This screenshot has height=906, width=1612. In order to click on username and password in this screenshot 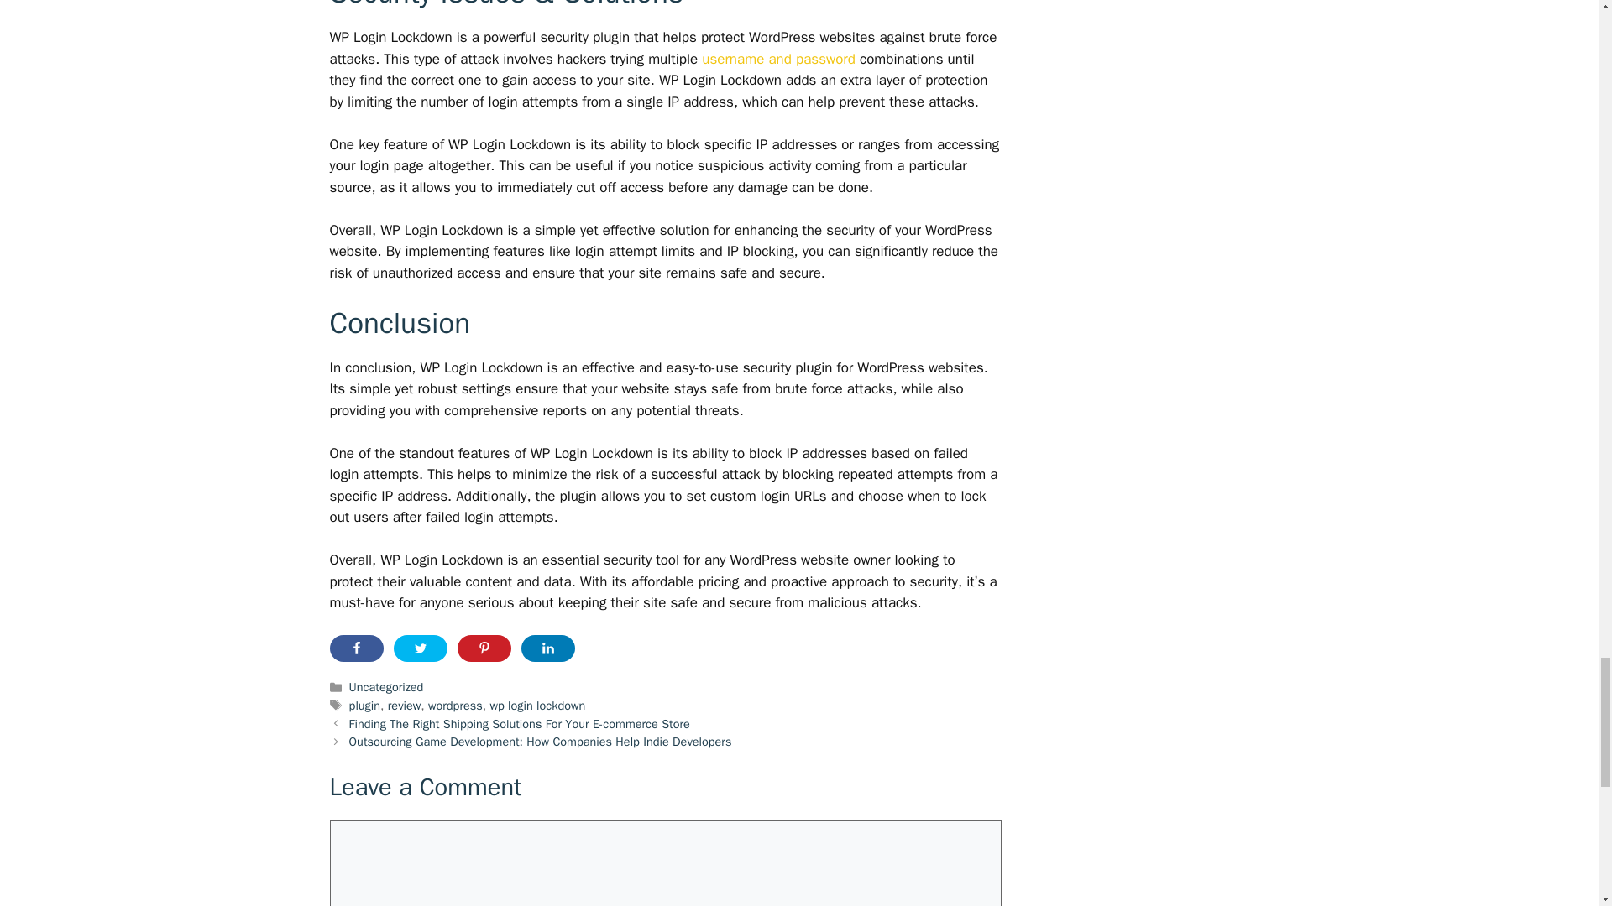, I will do `click(778, 59)`.